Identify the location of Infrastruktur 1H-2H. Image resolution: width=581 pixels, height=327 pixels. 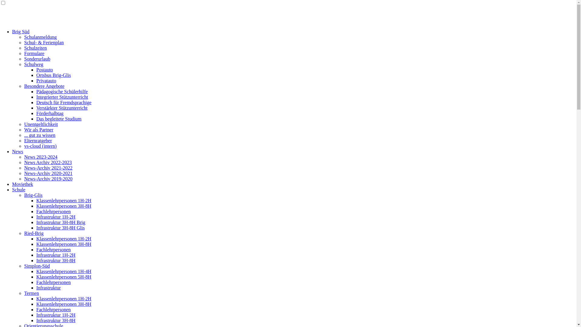
(56, 255).